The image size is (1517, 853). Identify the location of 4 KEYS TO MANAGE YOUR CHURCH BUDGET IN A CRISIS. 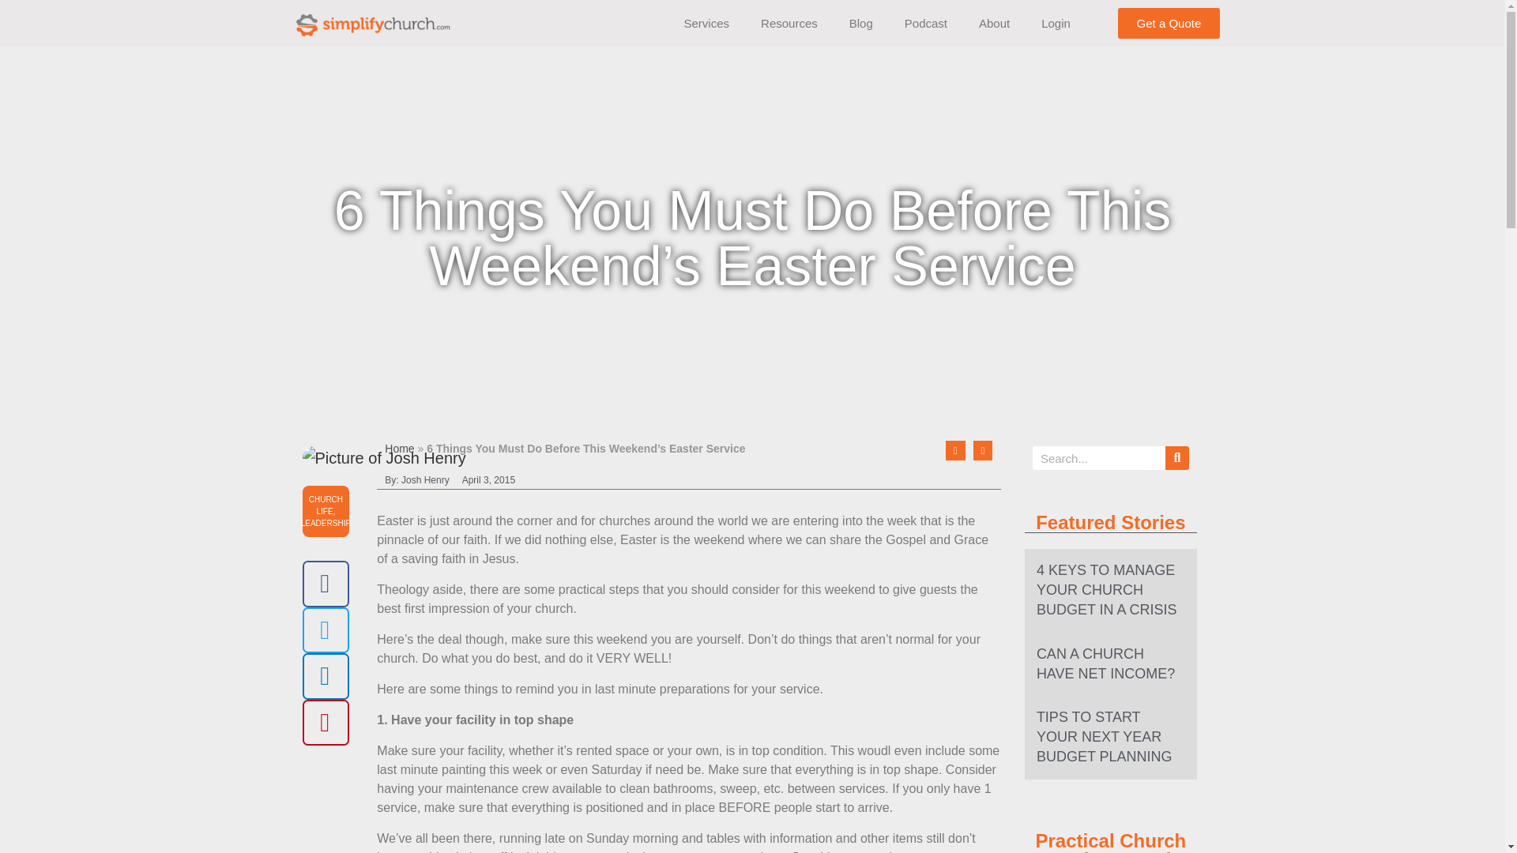
(1106, 589).